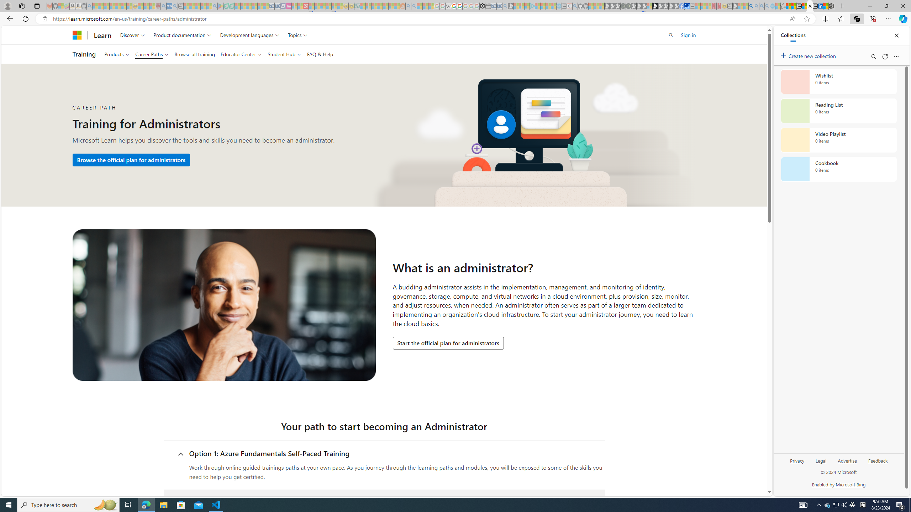  Describe the element at coordinates (454, 6) in the screenshot. I see `Privacy Help Center - Policies Help` at that location.